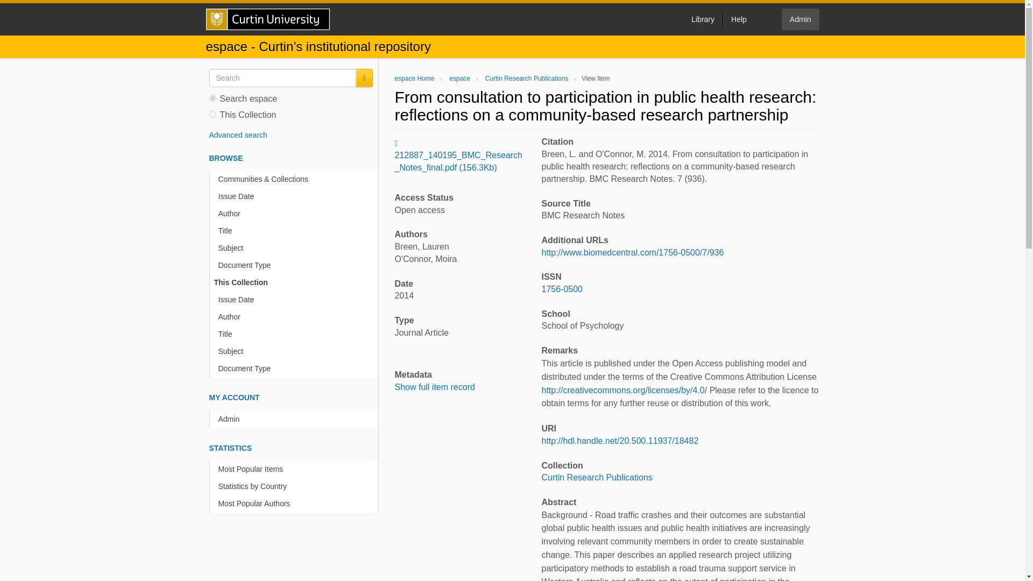 The height and width of the screenshot is (581, 1033). What do you see at coordinates (294, 282) in the screenshot?
I see `This Collection` at bounding box center [294, 282].